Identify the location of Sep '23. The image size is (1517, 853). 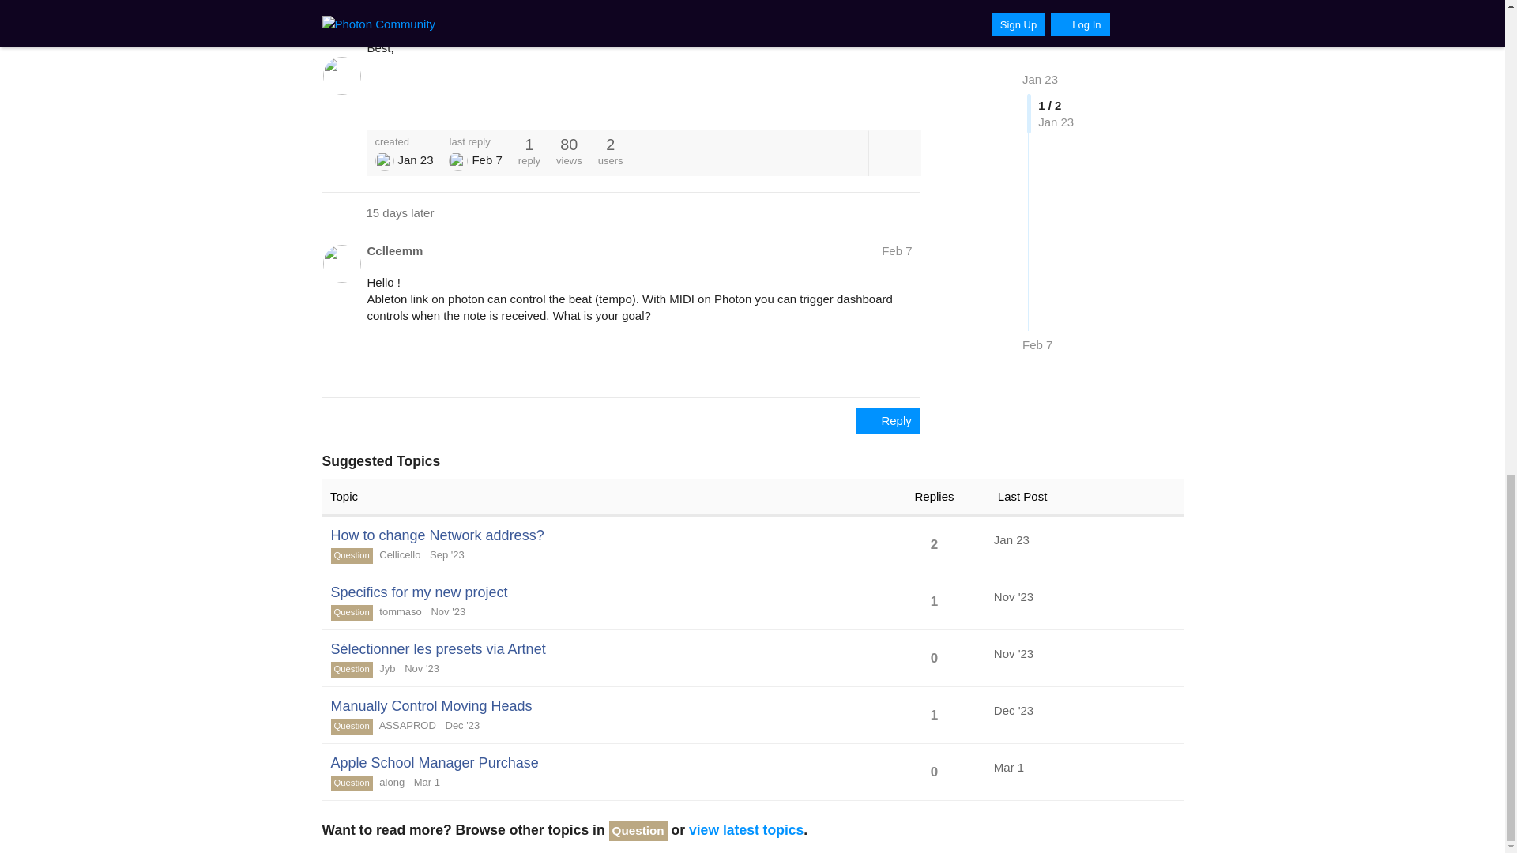
(443, 554).